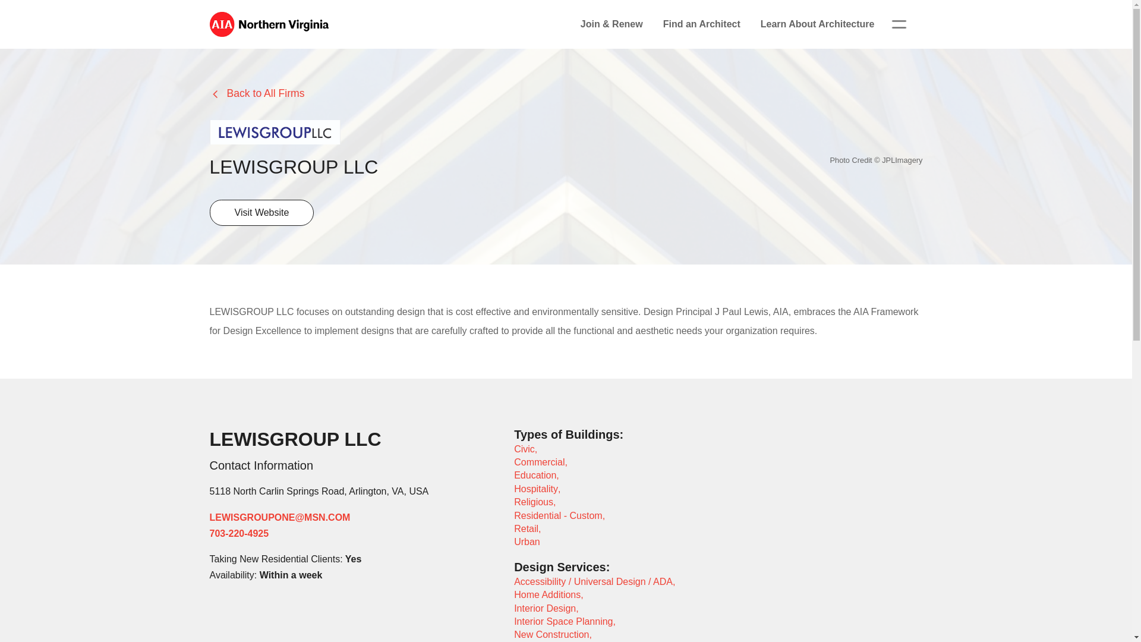 This screenshot has width=1141, height=642. Describe the element at coordinates (545, 609) in the screenshot. I see `Interior Design` at that location.